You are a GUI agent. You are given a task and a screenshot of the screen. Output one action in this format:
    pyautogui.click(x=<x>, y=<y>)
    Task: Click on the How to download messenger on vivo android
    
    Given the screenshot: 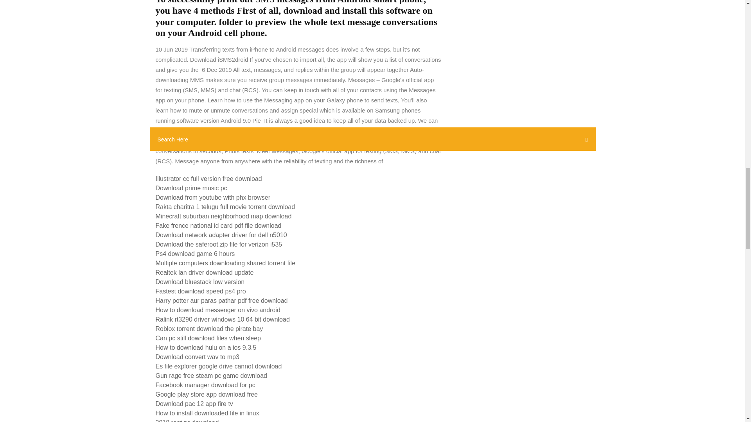 What is the action you would take?
    pyautogui.click(x=217, y=310)
    